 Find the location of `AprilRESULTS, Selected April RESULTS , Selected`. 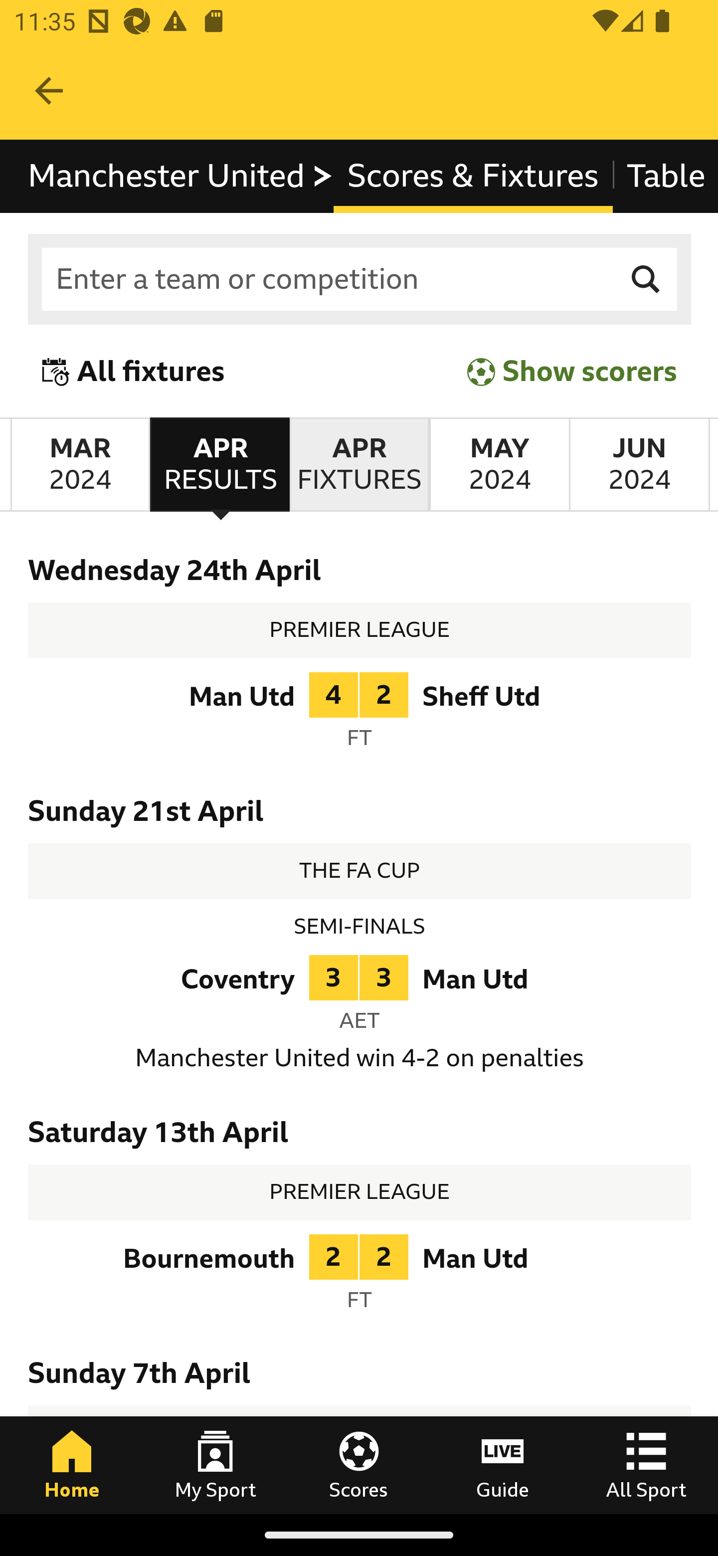

AprilRESULTS, Selected April RESULTS , Selected is located at coordinates (219, 465).